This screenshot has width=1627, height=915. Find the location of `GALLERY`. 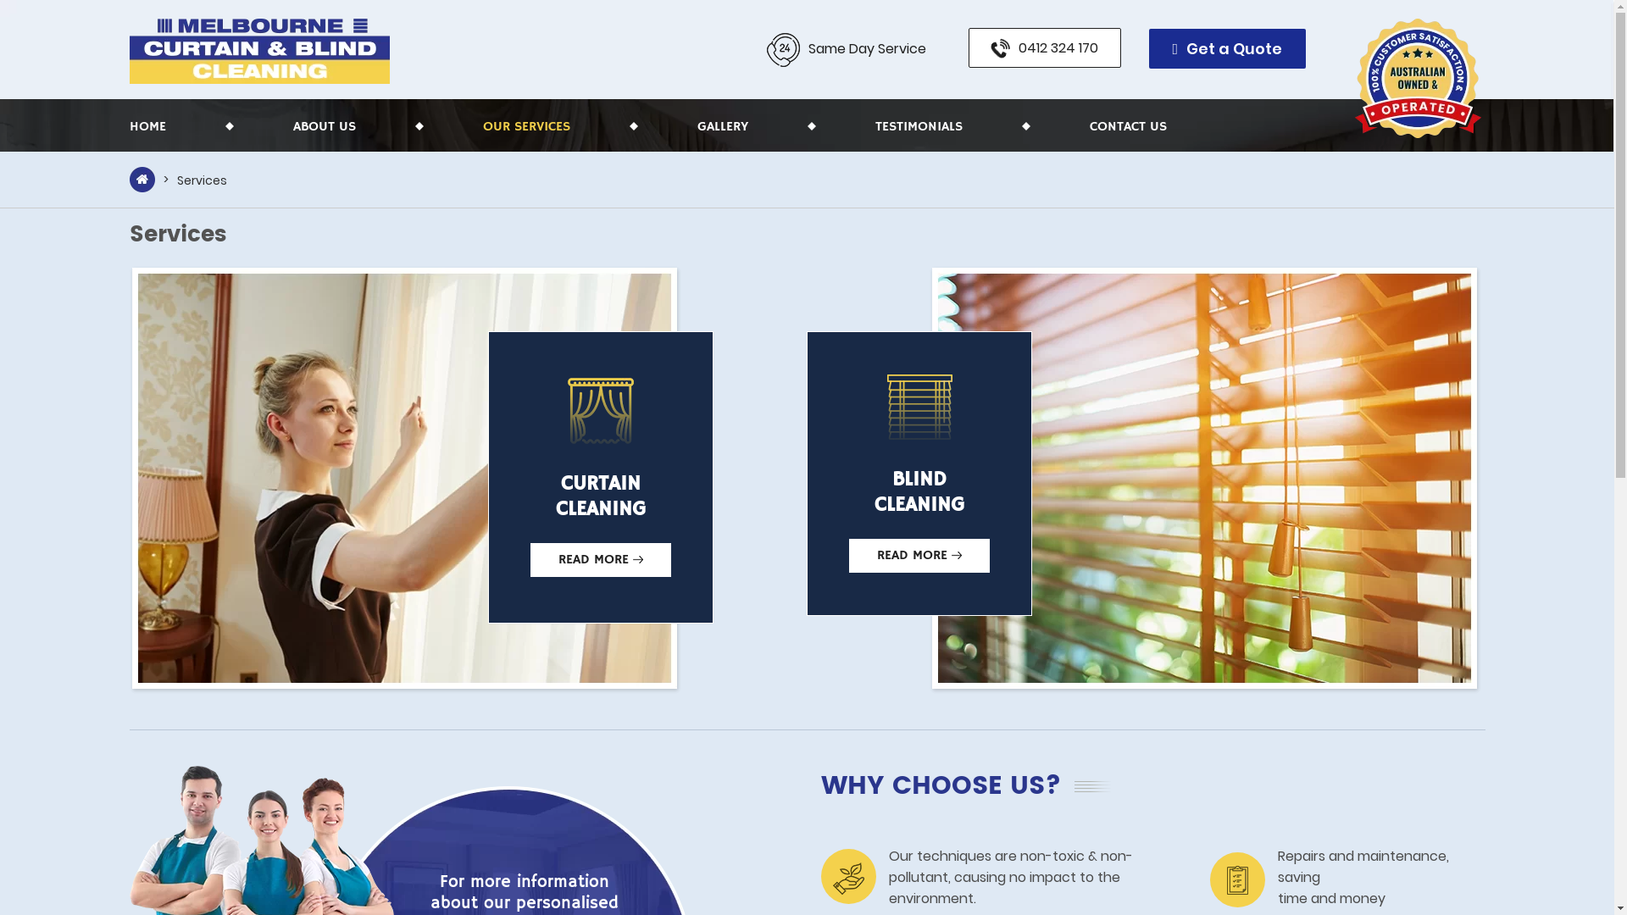

GALLERY is located at coordinates (722, 127).